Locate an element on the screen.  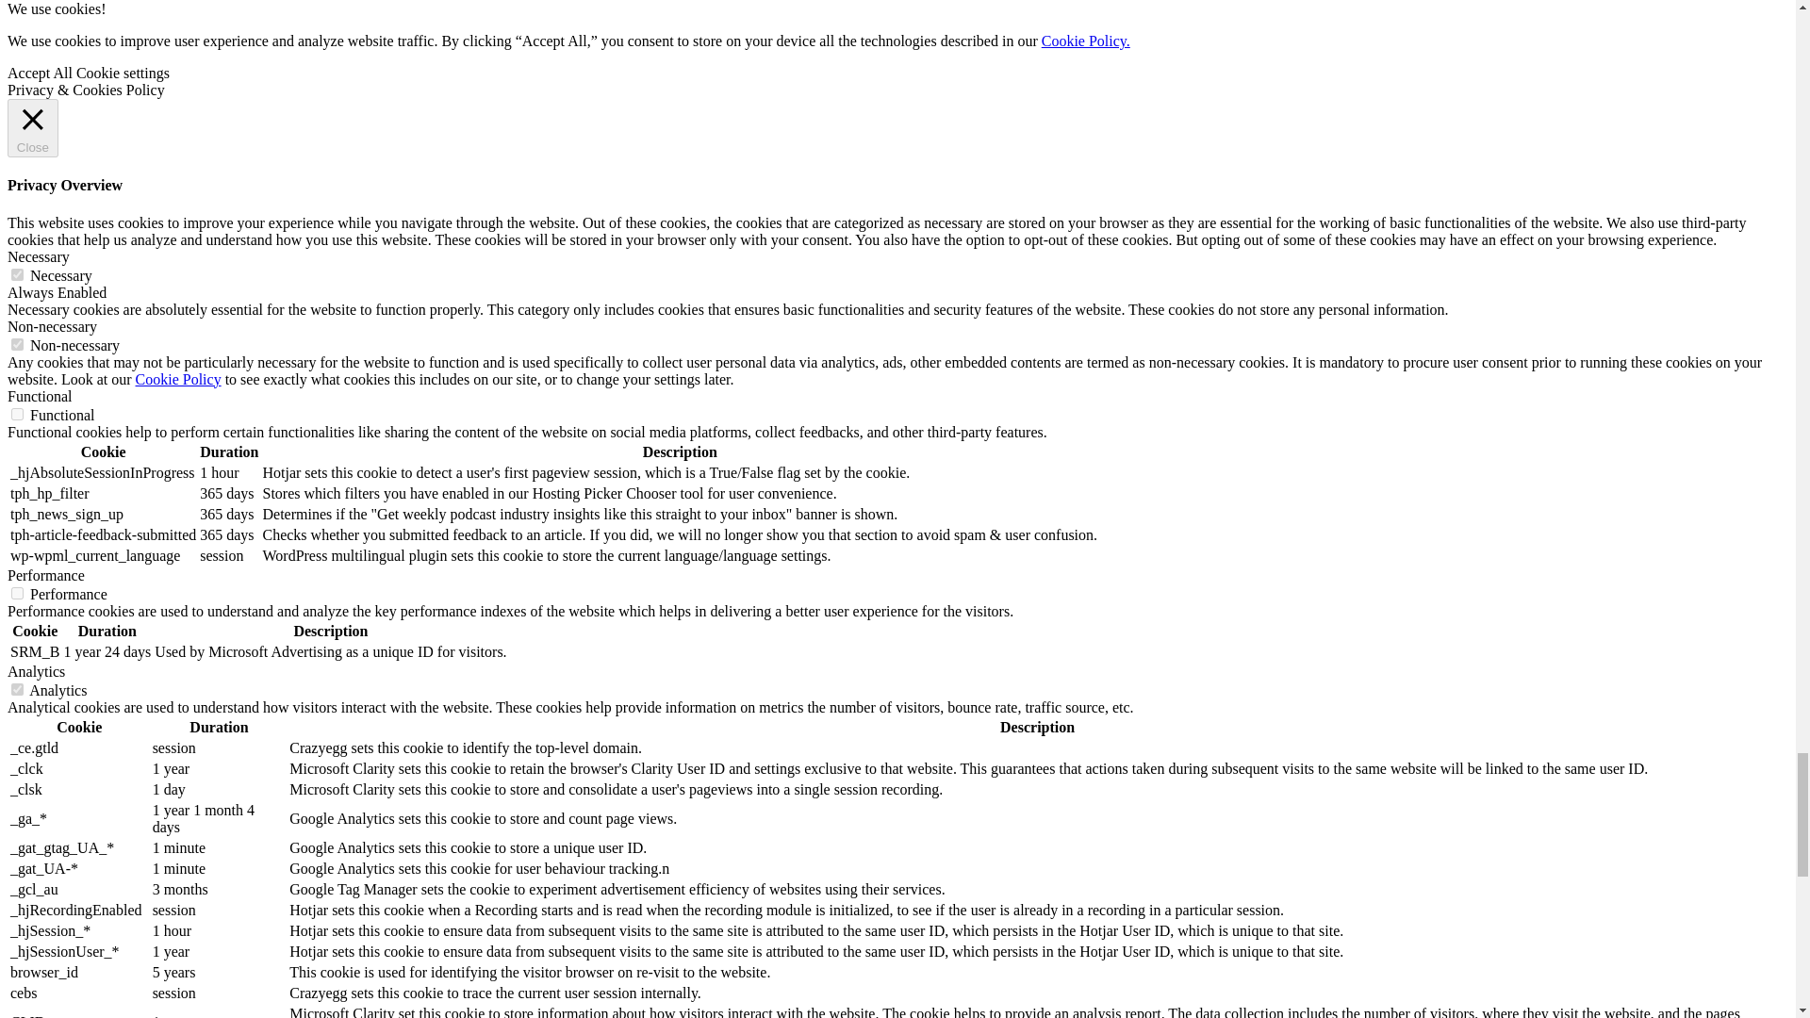
on is located at coordinates (17, 275).